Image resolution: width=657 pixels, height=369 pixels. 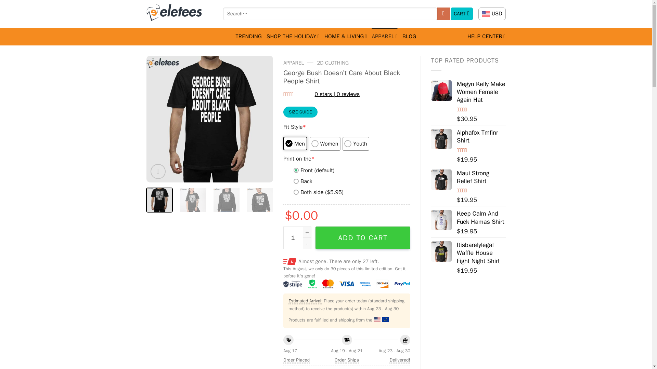 I want to click on Megyn Kelly Make Women Female Again Hat, so click(x=441, y=90).